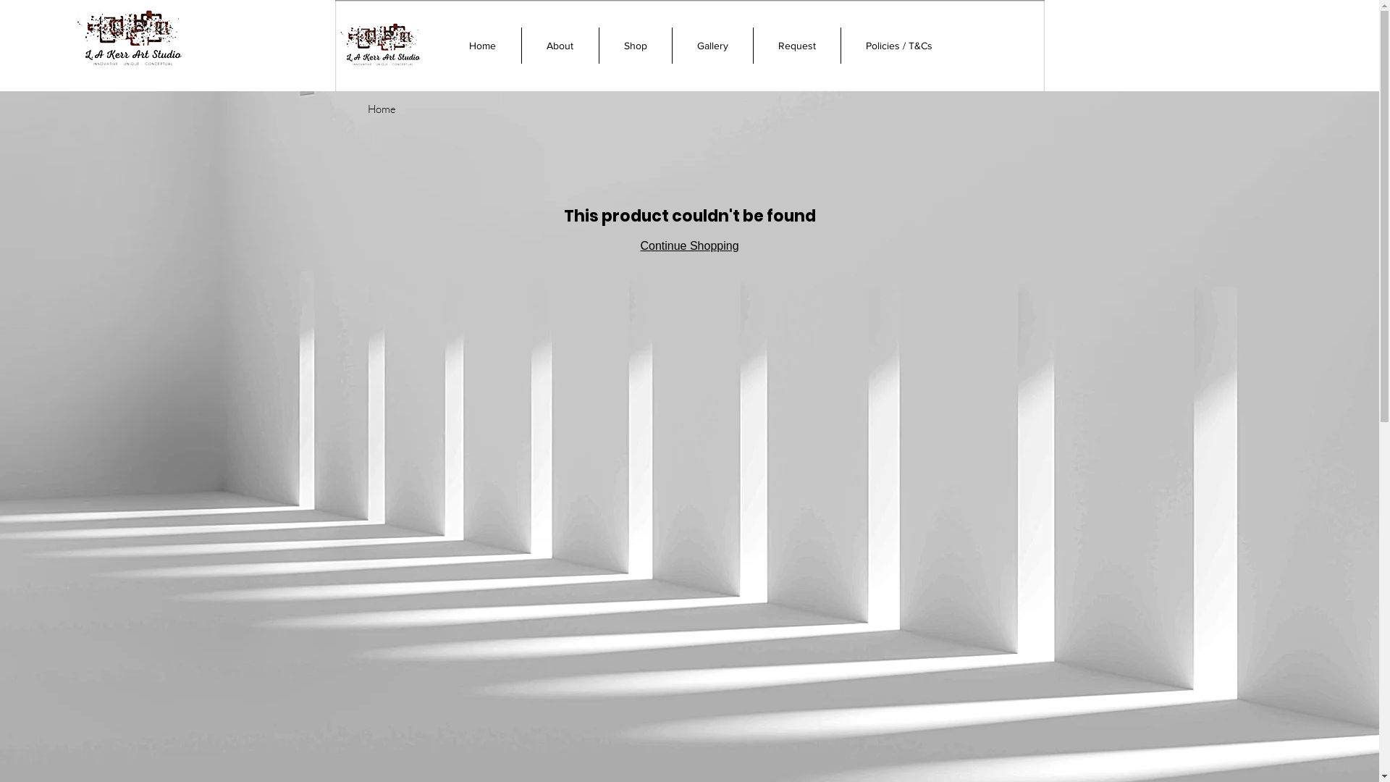 This screenshot has width=1390, height=782. What do you see at coordinates (689, 246) in the screenshot?
I see `Continue Shopping` at bounding box center [689, 246].